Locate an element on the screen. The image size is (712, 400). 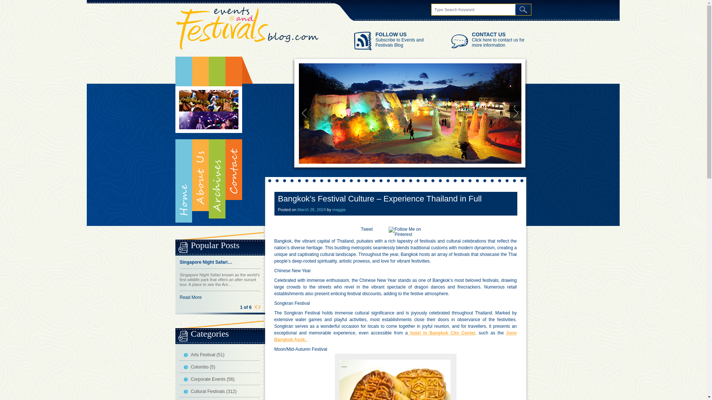
Search is located at coordinates (10, 4).